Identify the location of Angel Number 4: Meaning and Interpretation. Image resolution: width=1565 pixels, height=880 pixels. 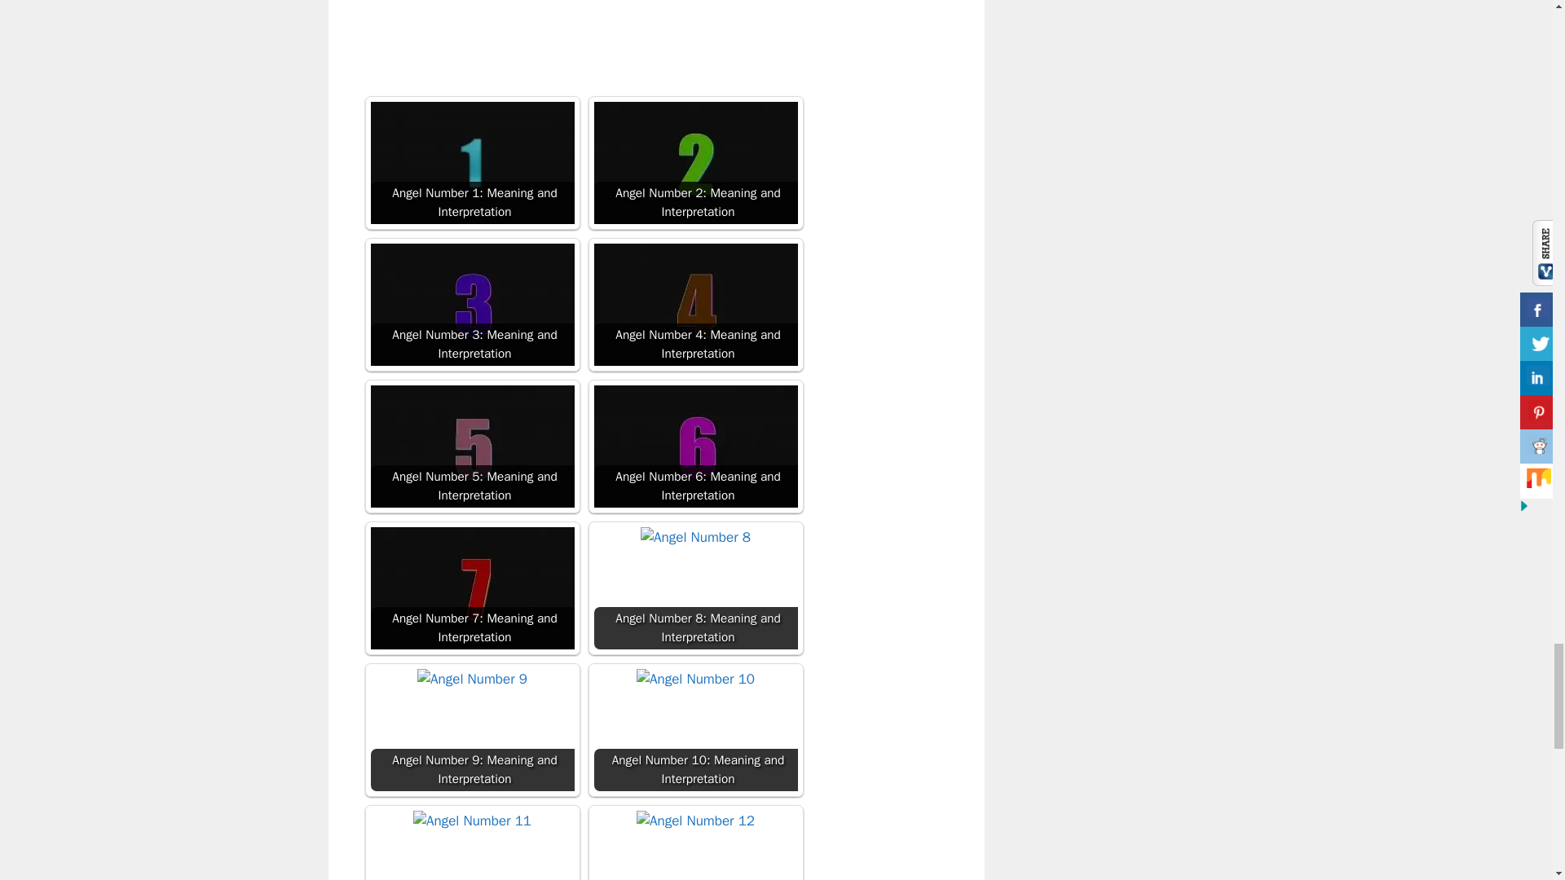
(694, 305).